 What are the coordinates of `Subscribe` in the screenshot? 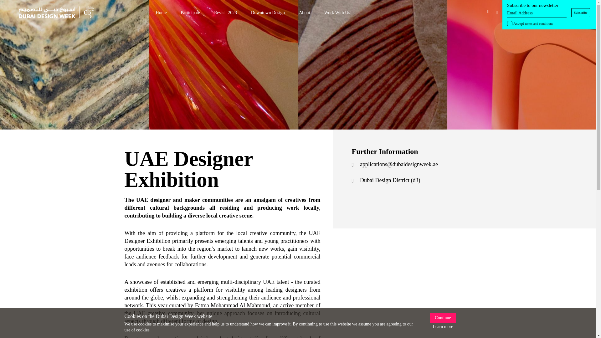 It's located at (581, 13).